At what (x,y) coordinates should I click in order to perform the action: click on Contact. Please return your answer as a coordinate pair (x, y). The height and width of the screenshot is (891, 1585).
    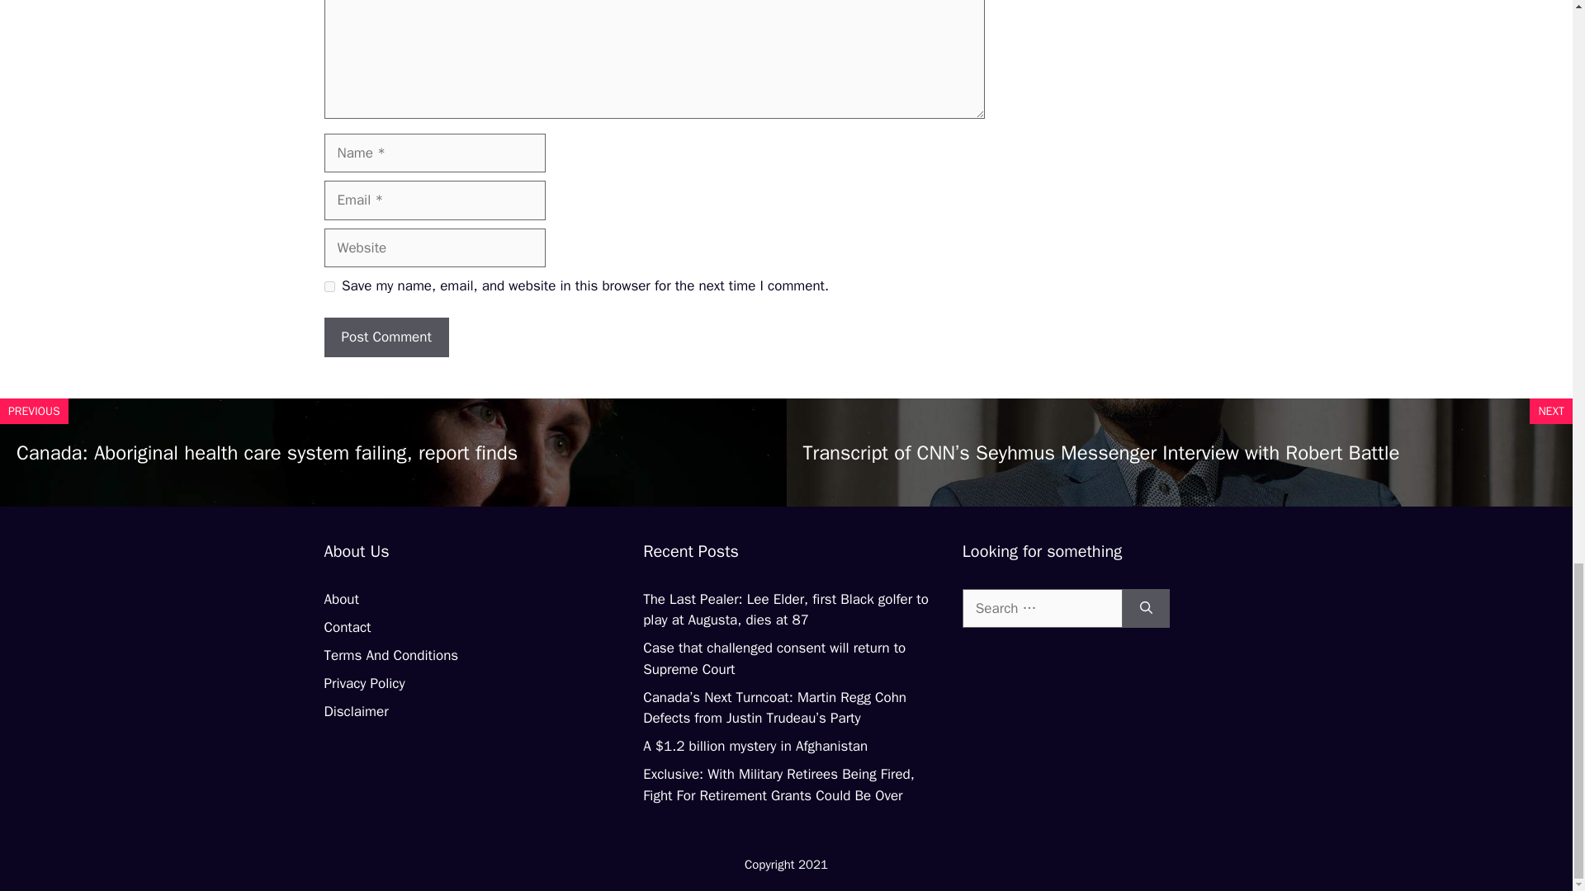
    Looking at the image, I should click on (347, 627).